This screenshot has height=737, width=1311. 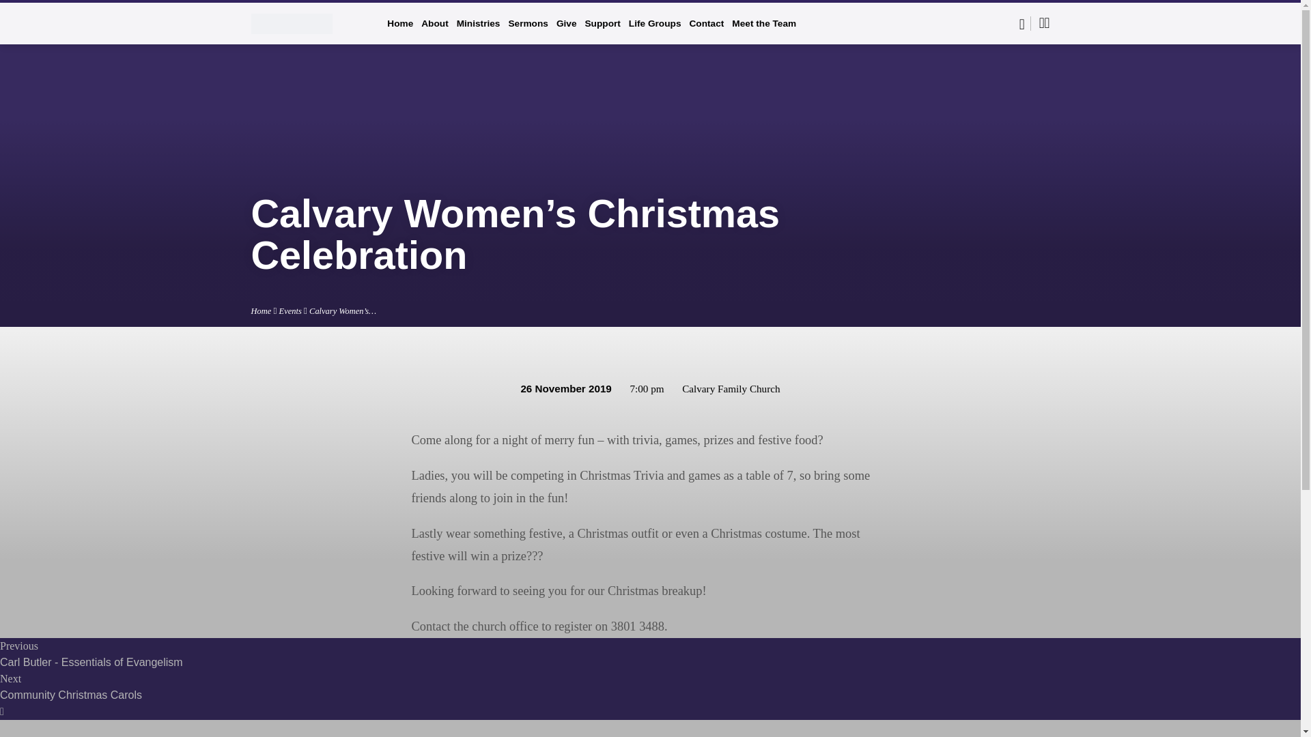 What do you see at coordinates (602, 32) in the screenshot?
I see `Support` at bounding box center [602, 32].